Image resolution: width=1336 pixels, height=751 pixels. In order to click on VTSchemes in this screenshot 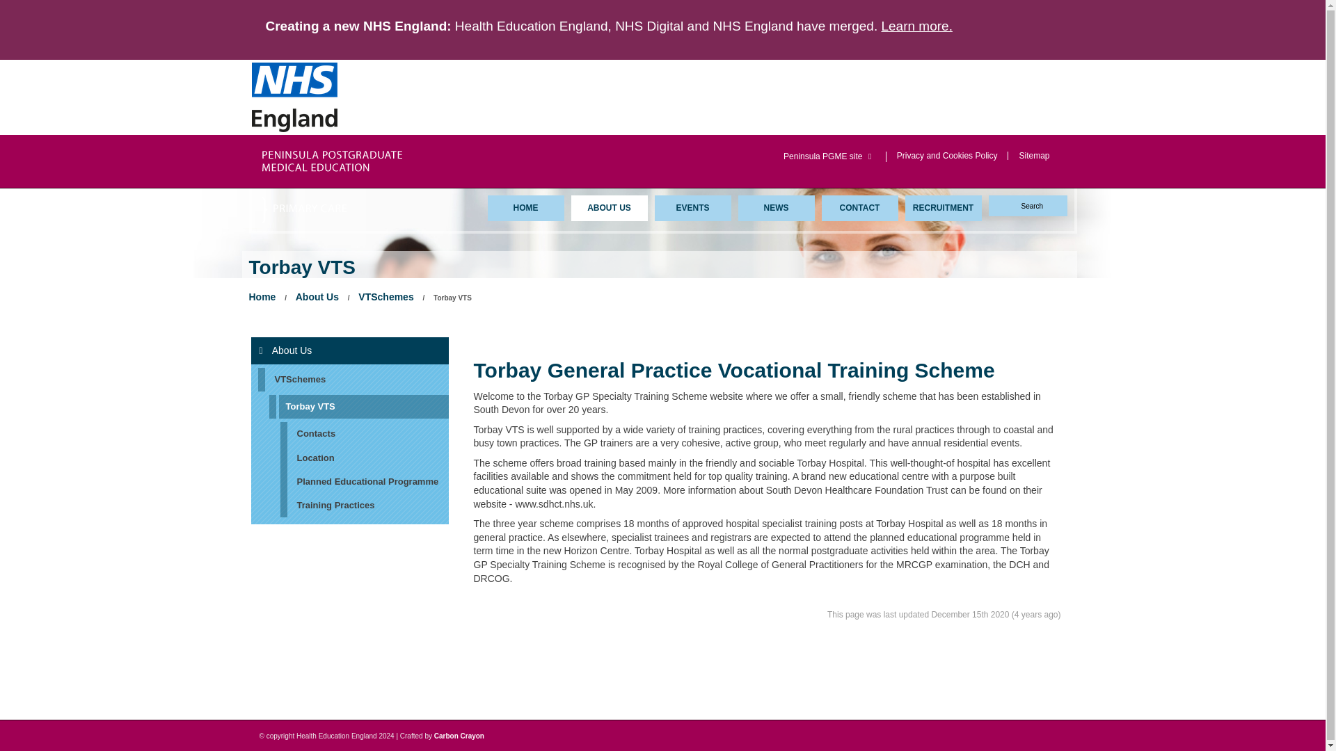, I will do `click(385, 296)`.